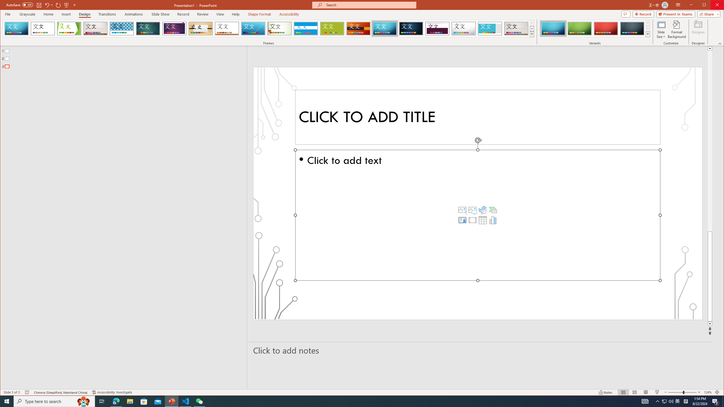  I want to click on Record, so click(644, 14).